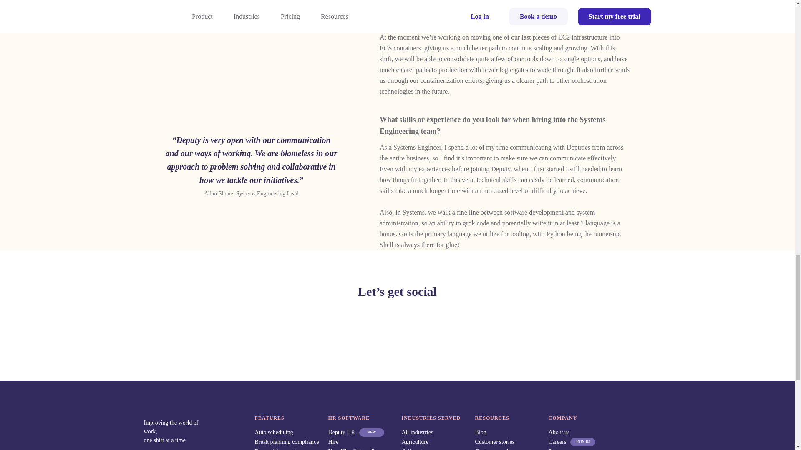 The width and height of the screenshot is (801, 450). Describe the element at coordinates (368, 320) in the screenshot. I see `Instagram` at that location.